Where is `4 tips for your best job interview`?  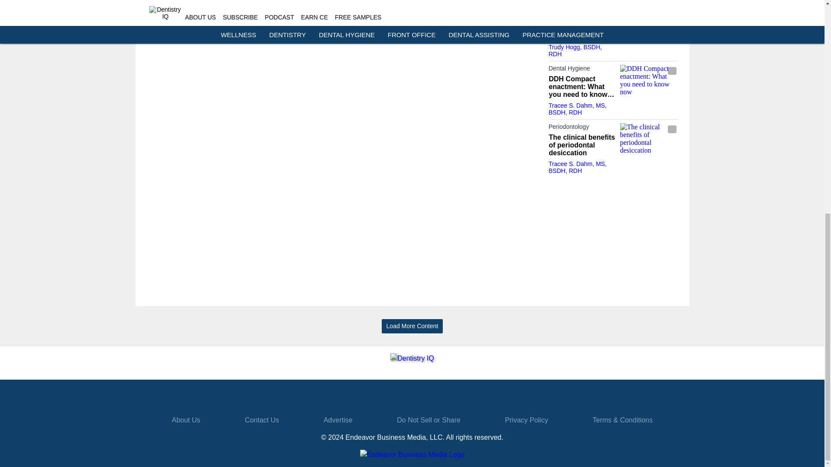
4 tips for your best job interview is located at coordinates (582, 32).